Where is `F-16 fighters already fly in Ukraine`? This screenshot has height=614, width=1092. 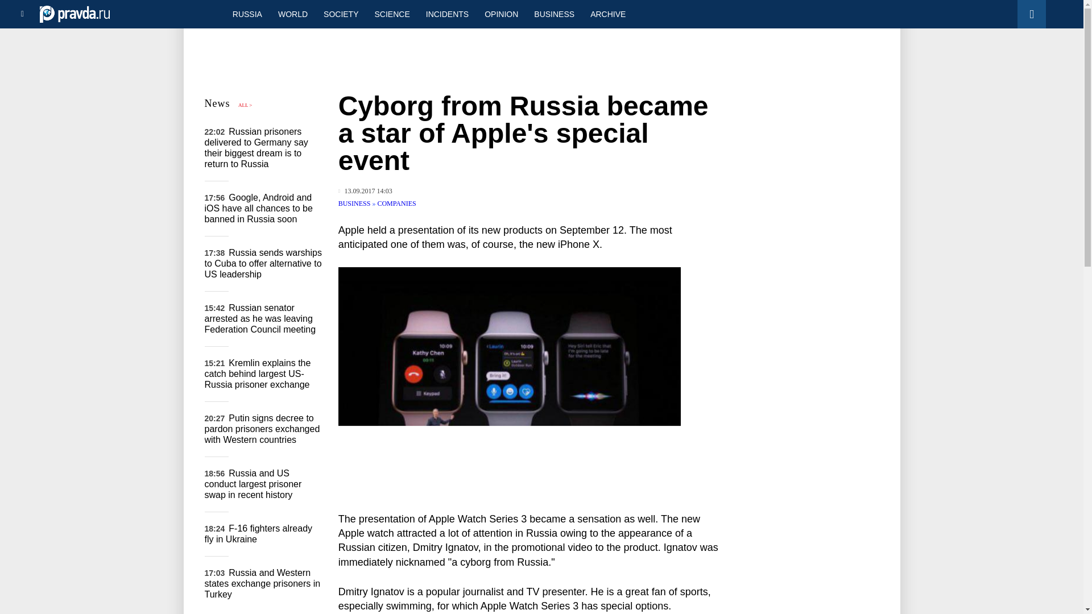
F-16 fighters already fly in Ukraine is located at coordinates (258, 533).